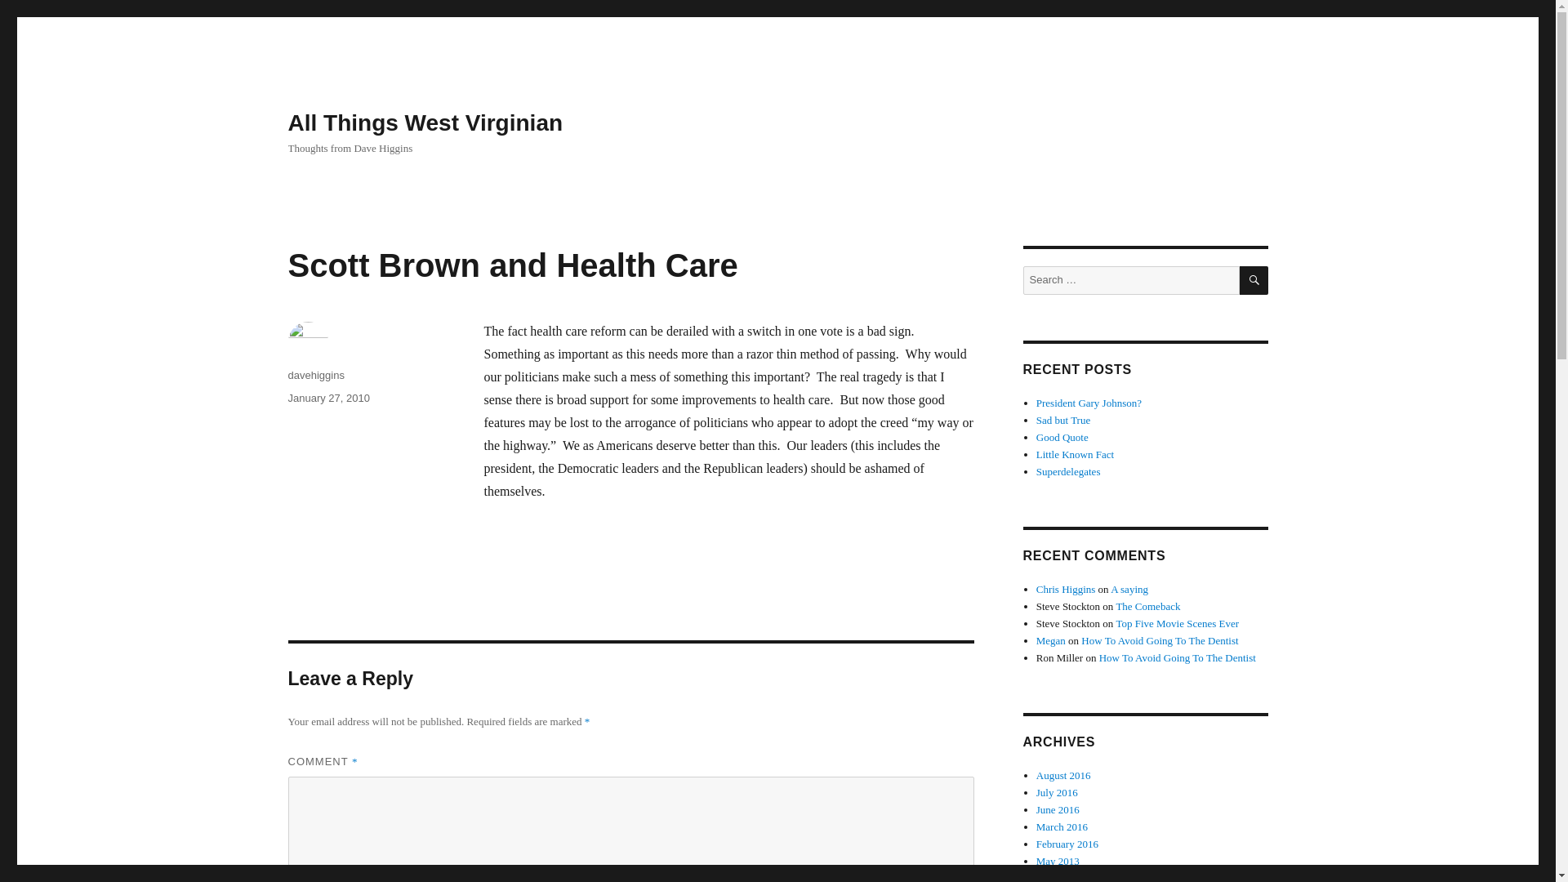 This screenshot has width=1568, height=882. What do you see at coordinates (1062, 438) in the screenshot?
I see `Good Quote` at bounding box center [1062, 438].